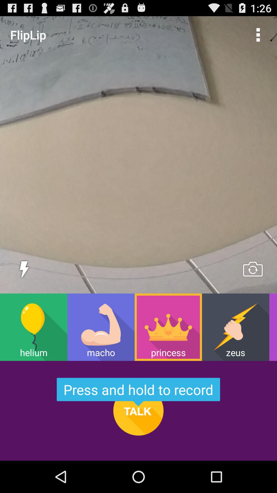 This screenshot has width=277, height=493. What do you see at coordinates (273, 327) in the screenshot?
I see `jump until wacko item` at bounding box center [273, 327].